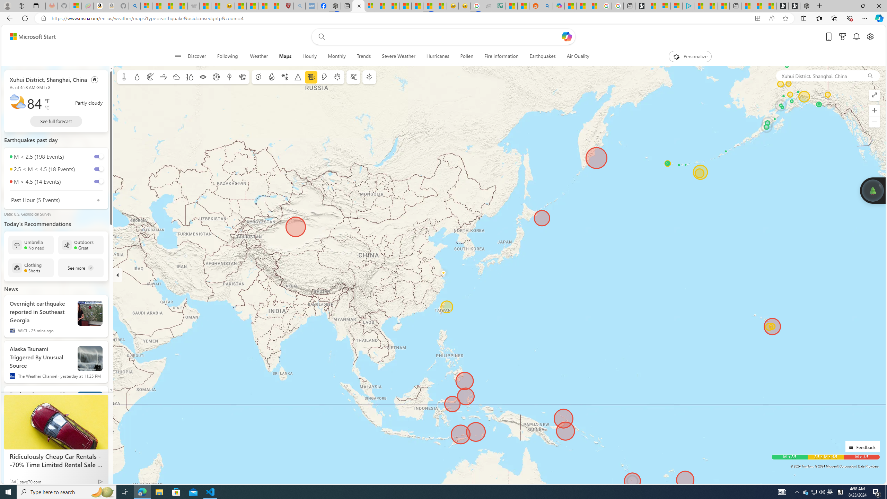 Image resolution: width=887 pixels, height=499 pixels. Describe the element at coordinates (429, 6) in the screenshot. I see `MSN` at that location.